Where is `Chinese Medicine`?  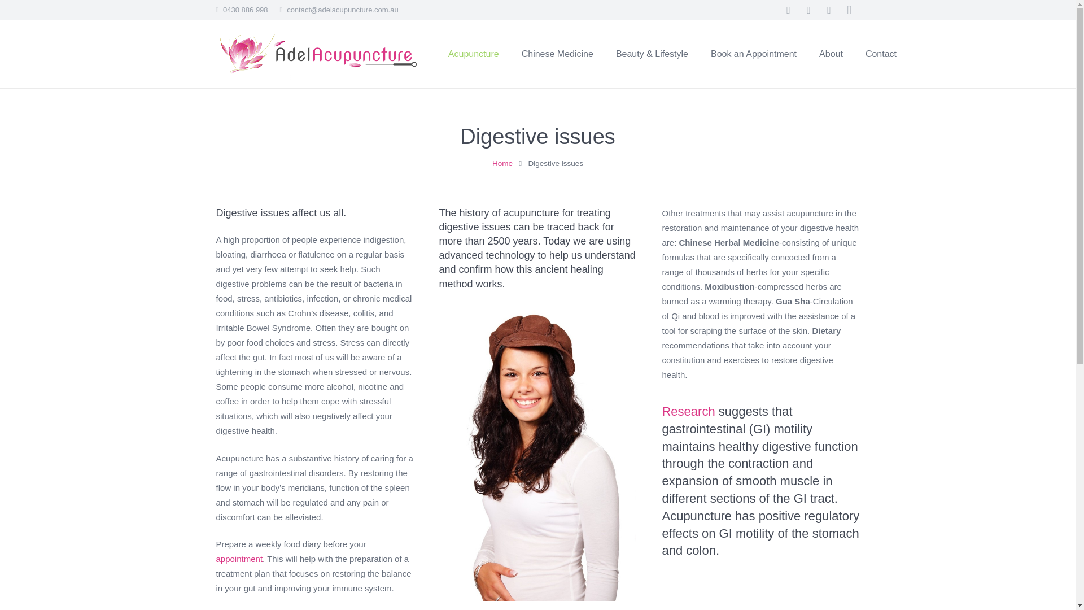 Chinese Medicine is located at coordinates (558, 54).